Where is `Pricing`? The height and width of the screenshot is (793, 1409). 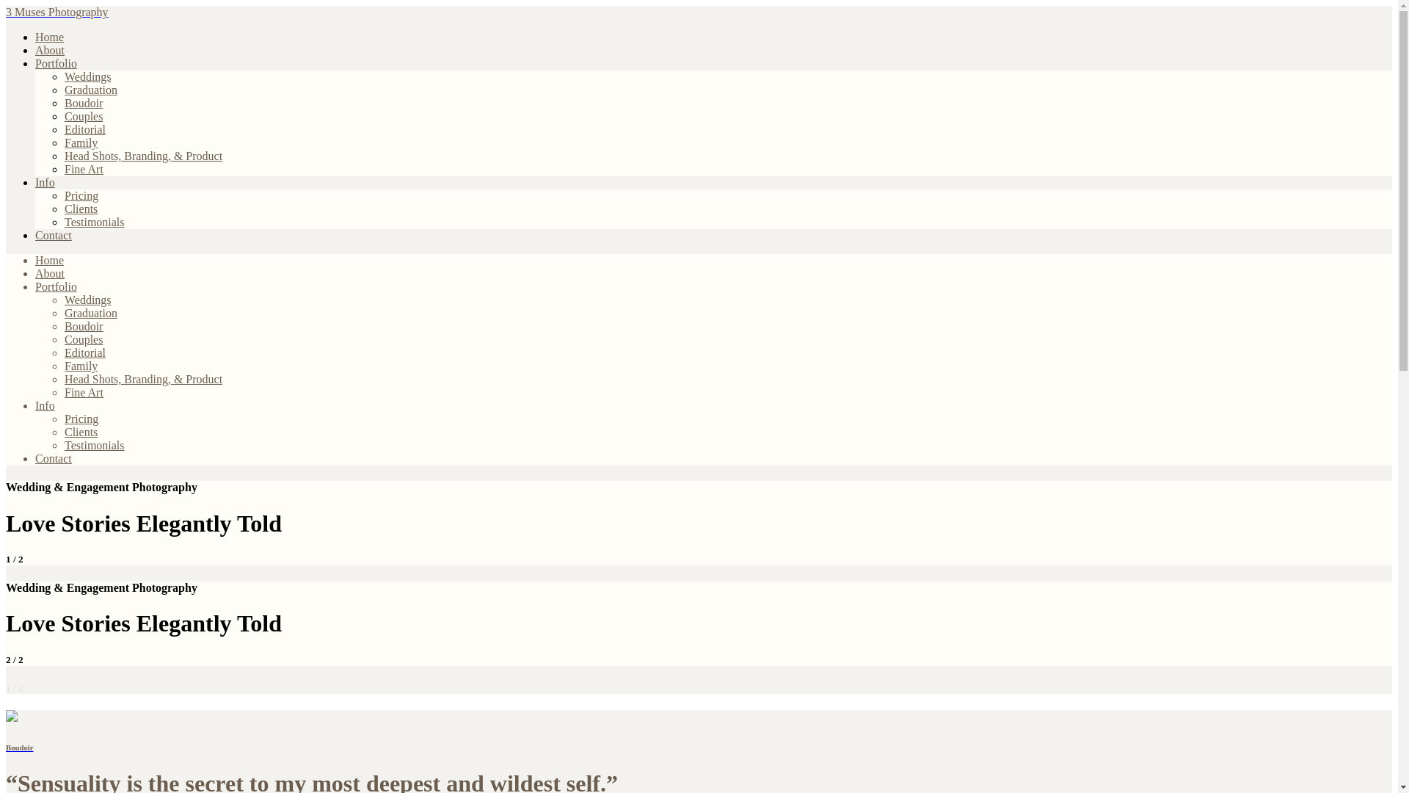 Pricing is located at coordinates (81, 419).